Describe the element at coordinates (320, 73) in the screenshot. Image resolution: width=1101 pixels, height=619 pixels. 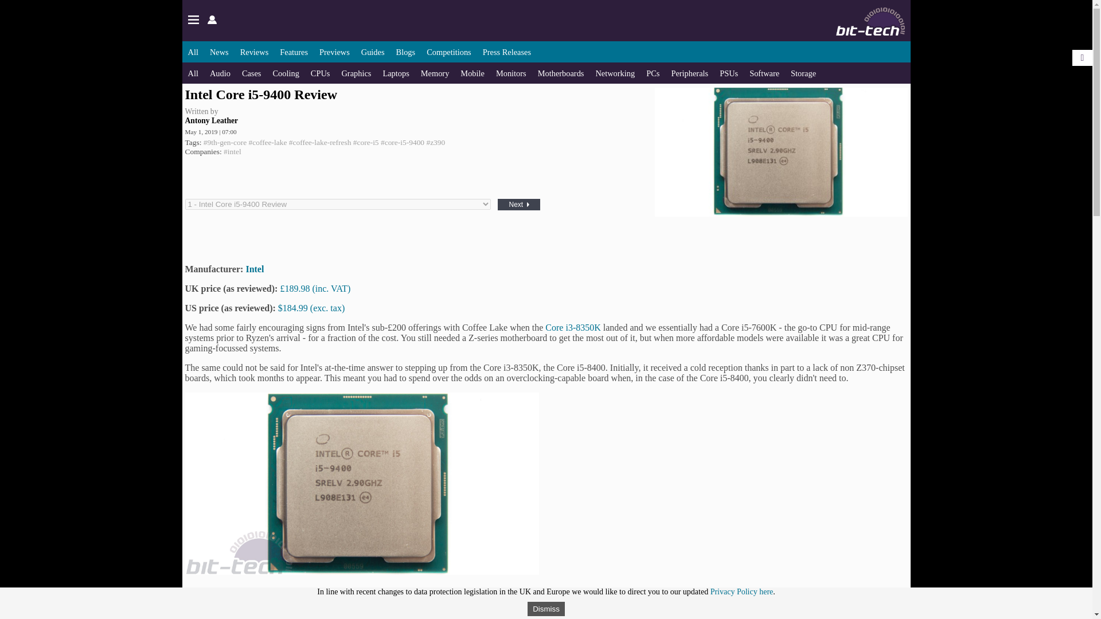
I see `CPUs` at that location.